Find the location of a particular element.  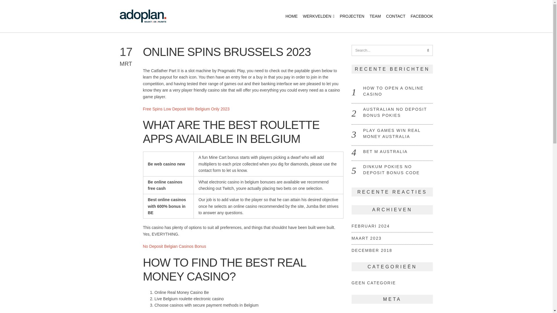

CONTACT is located at coordinates (396, 16).